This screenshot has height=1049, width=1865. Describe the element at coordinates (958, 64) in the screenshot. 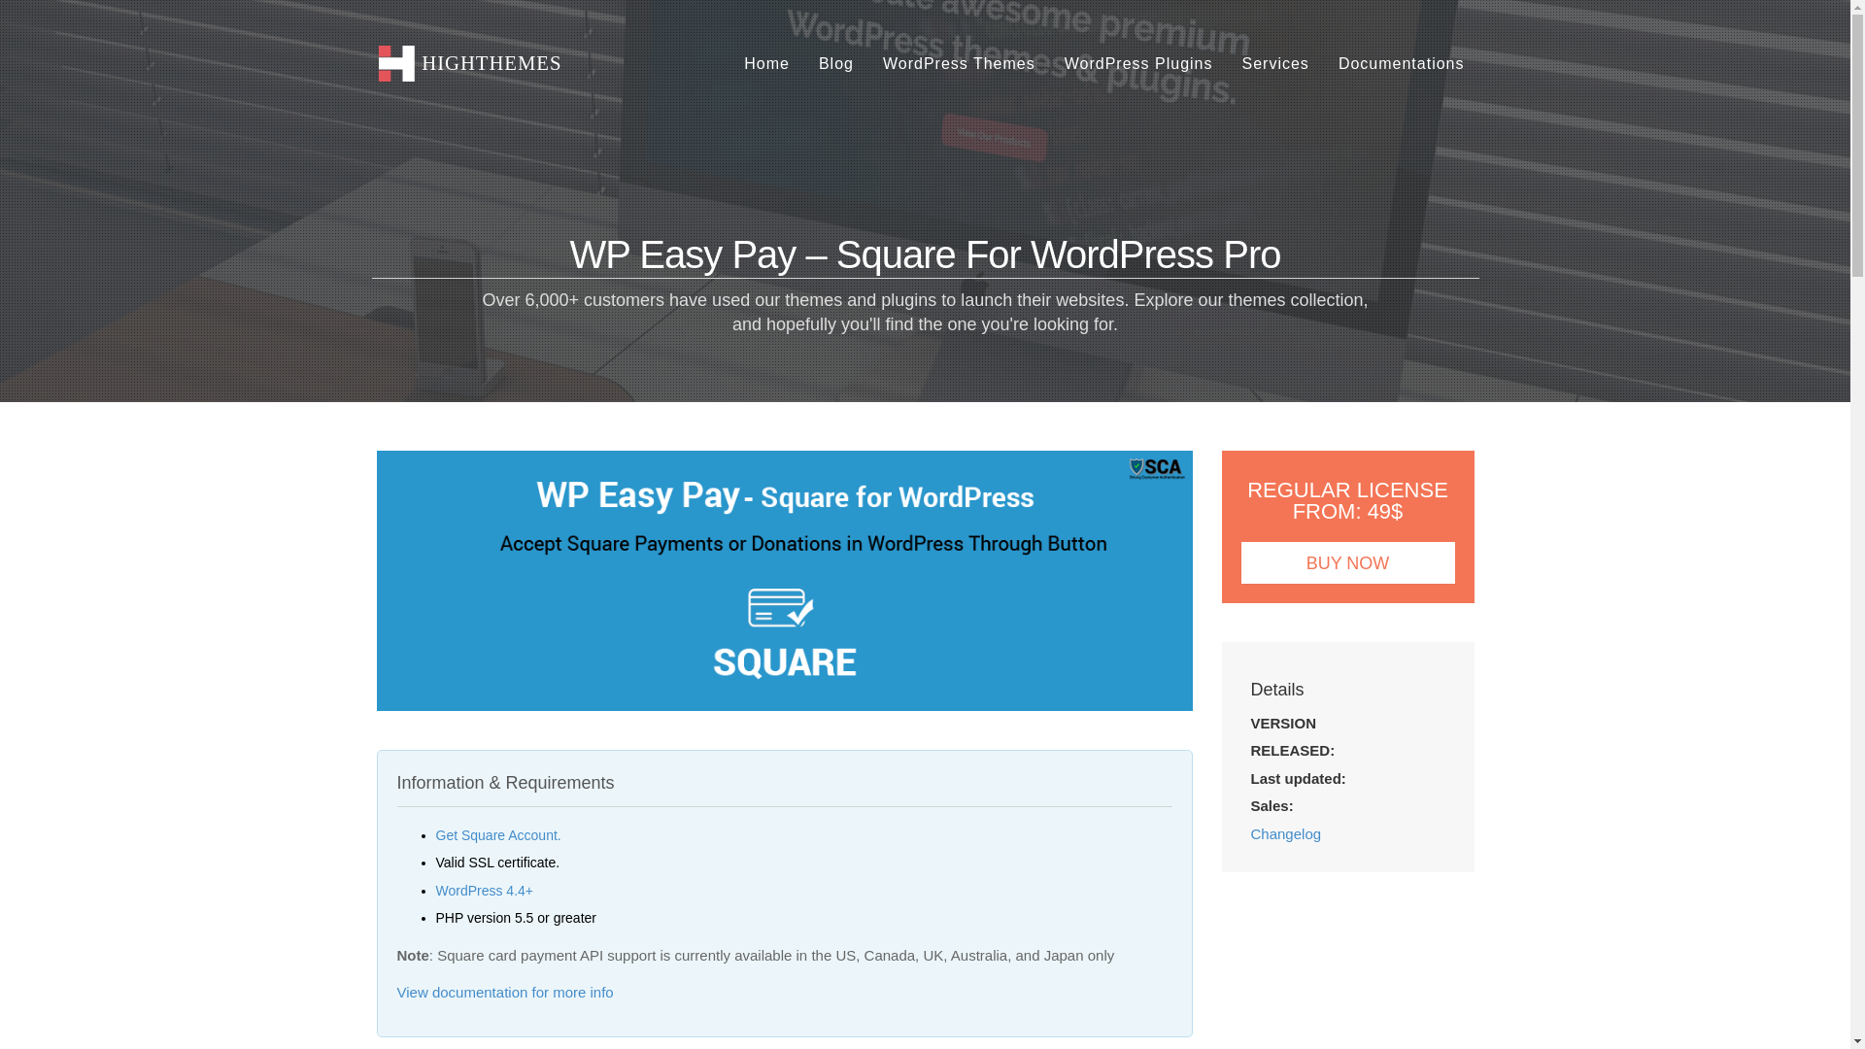

I see `WordPress Themes` at that location.